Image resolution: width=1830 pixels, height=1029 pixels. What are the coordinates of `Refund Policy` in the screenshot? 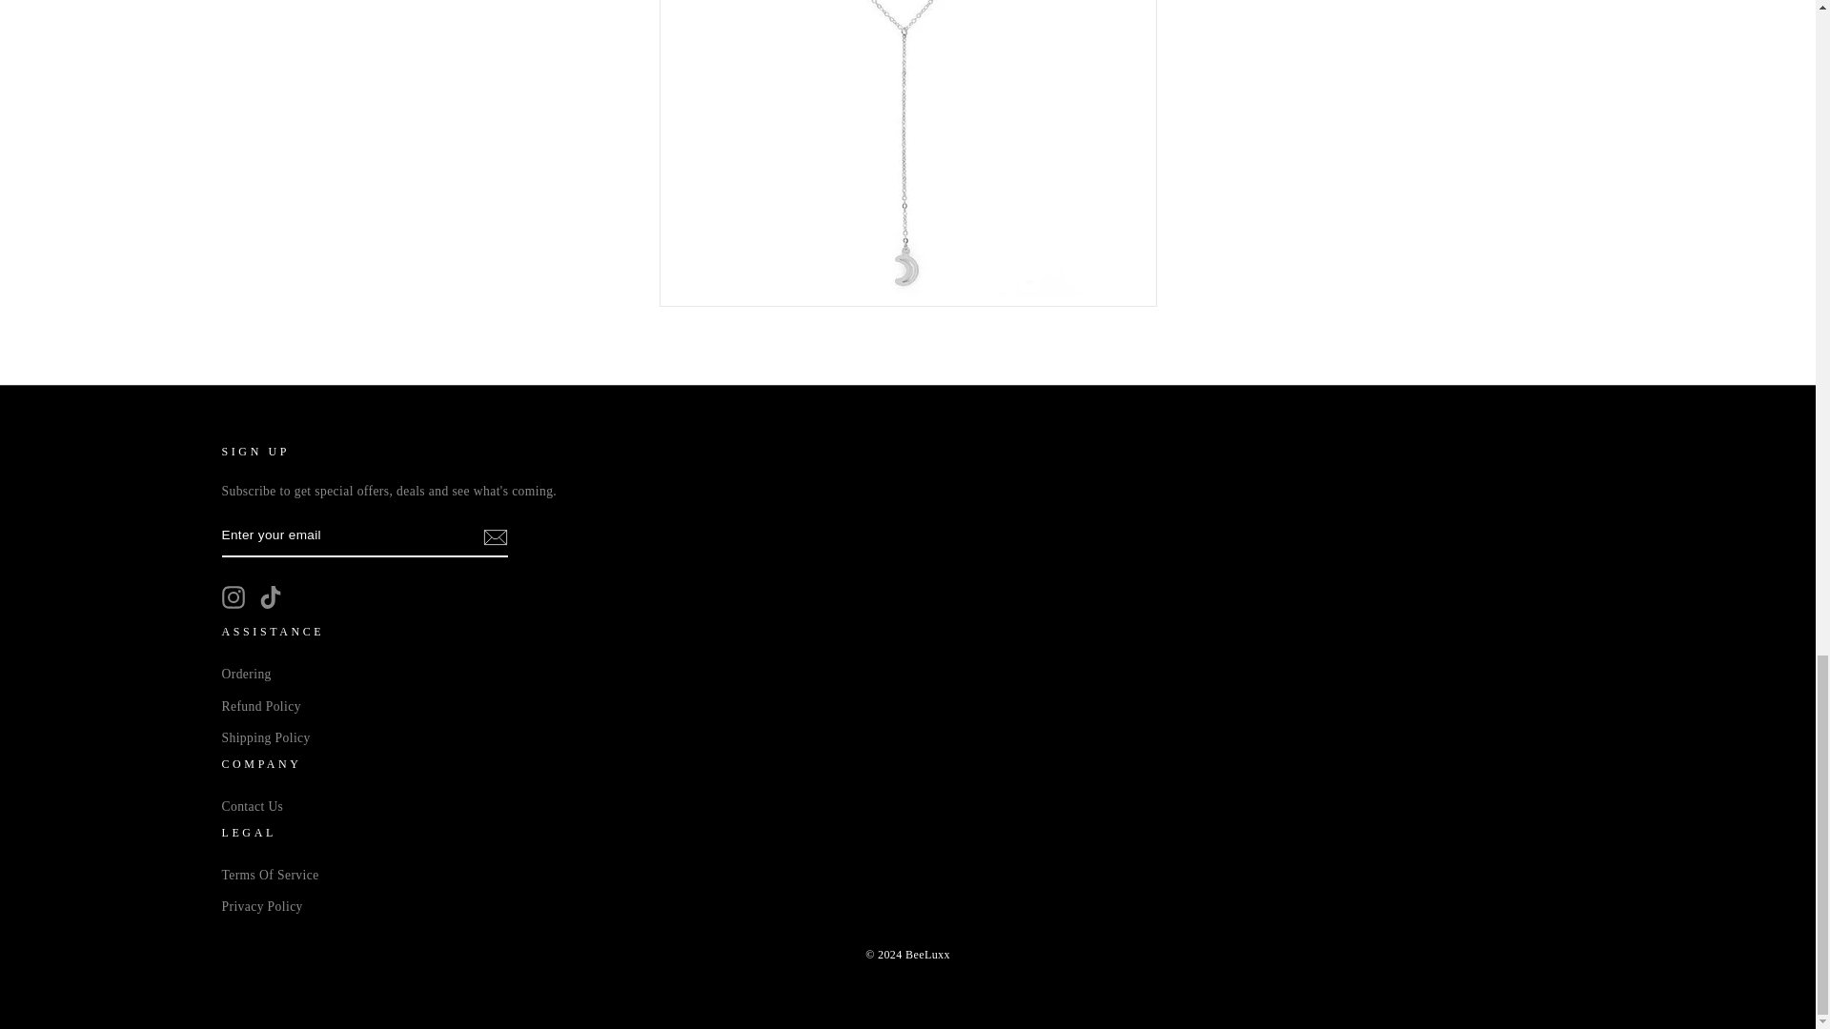 It's located at (260, 707).